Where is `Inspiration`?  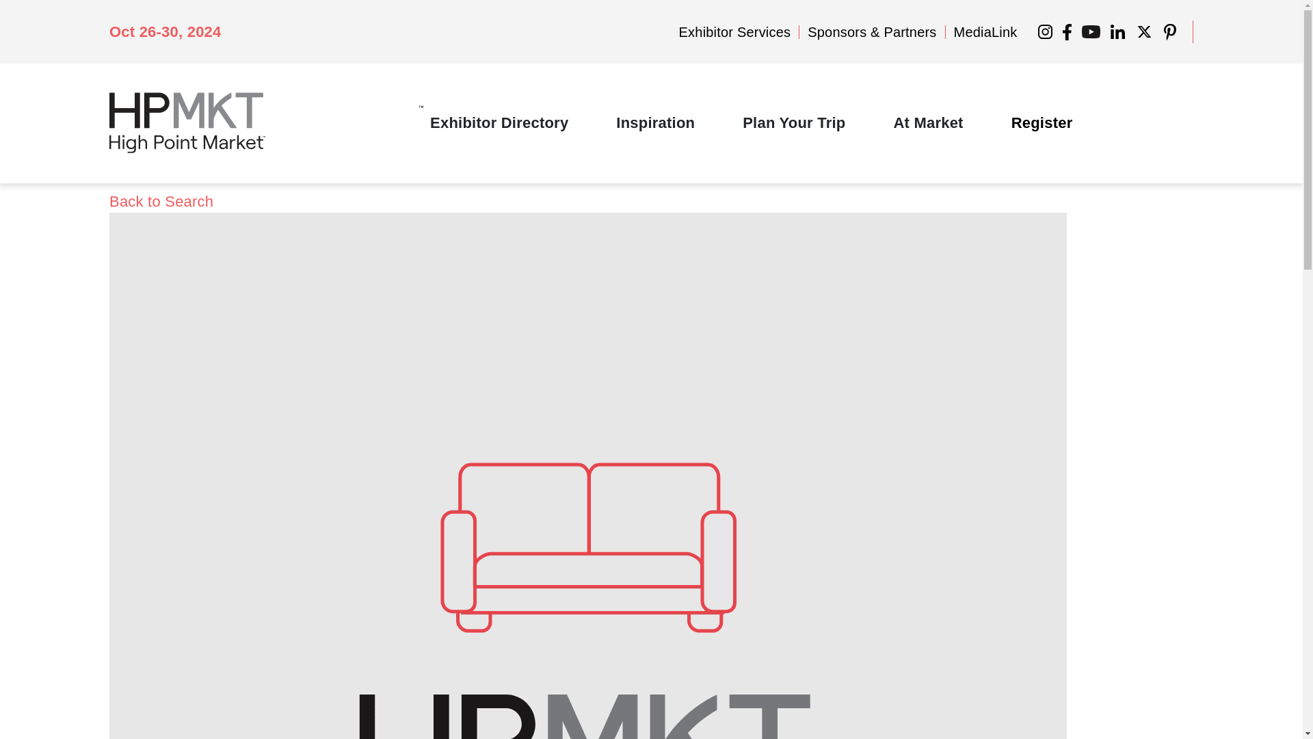 Inspiration is located at coordinates (655, 122).